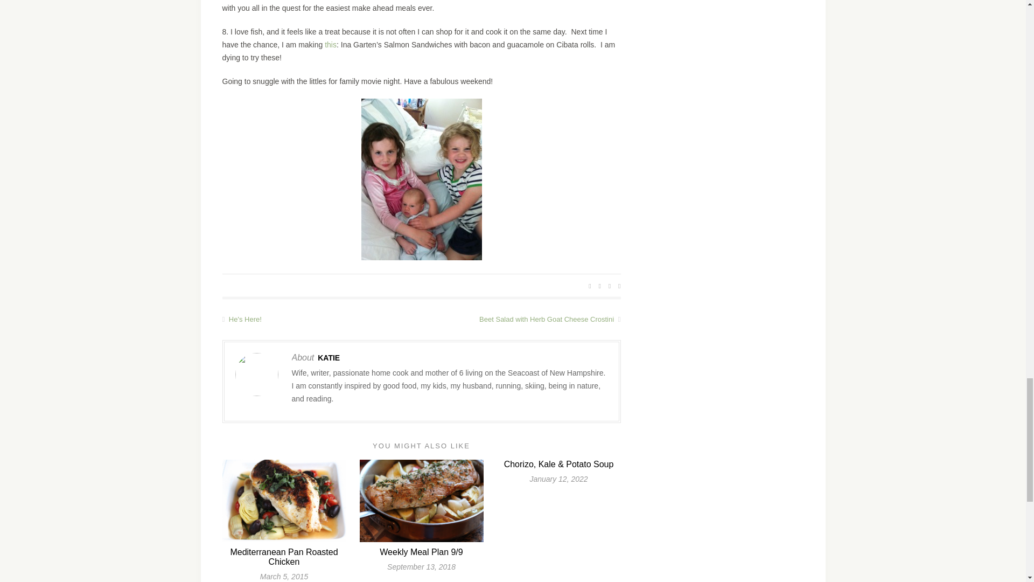 This screenshot has height=582, width=1034. What do you see at coordinates (329, 357) in the screenshot?
I see `KATIE` at bounding box center [329, 357].